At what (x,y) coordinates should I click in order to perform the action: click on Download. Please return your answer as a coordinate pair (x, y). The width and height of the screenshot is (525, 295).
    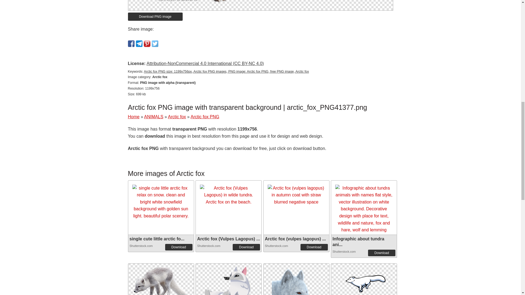
    Looking at the image, I should click on (179, 247).